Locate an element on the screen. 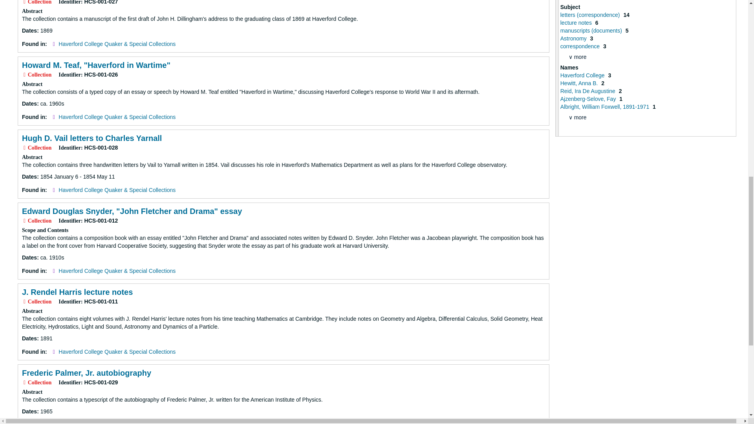  J. Rendel Harris lecture notes is located at coordinates (77, 292).